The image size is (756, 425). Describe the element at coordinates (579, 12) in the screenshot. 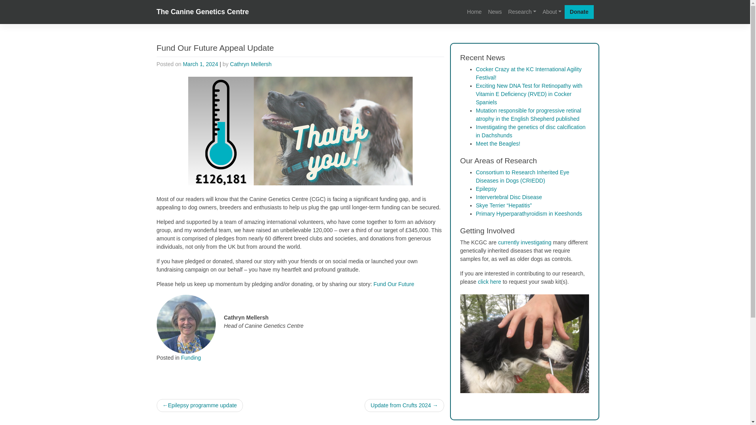

I see `Donate` at that location.